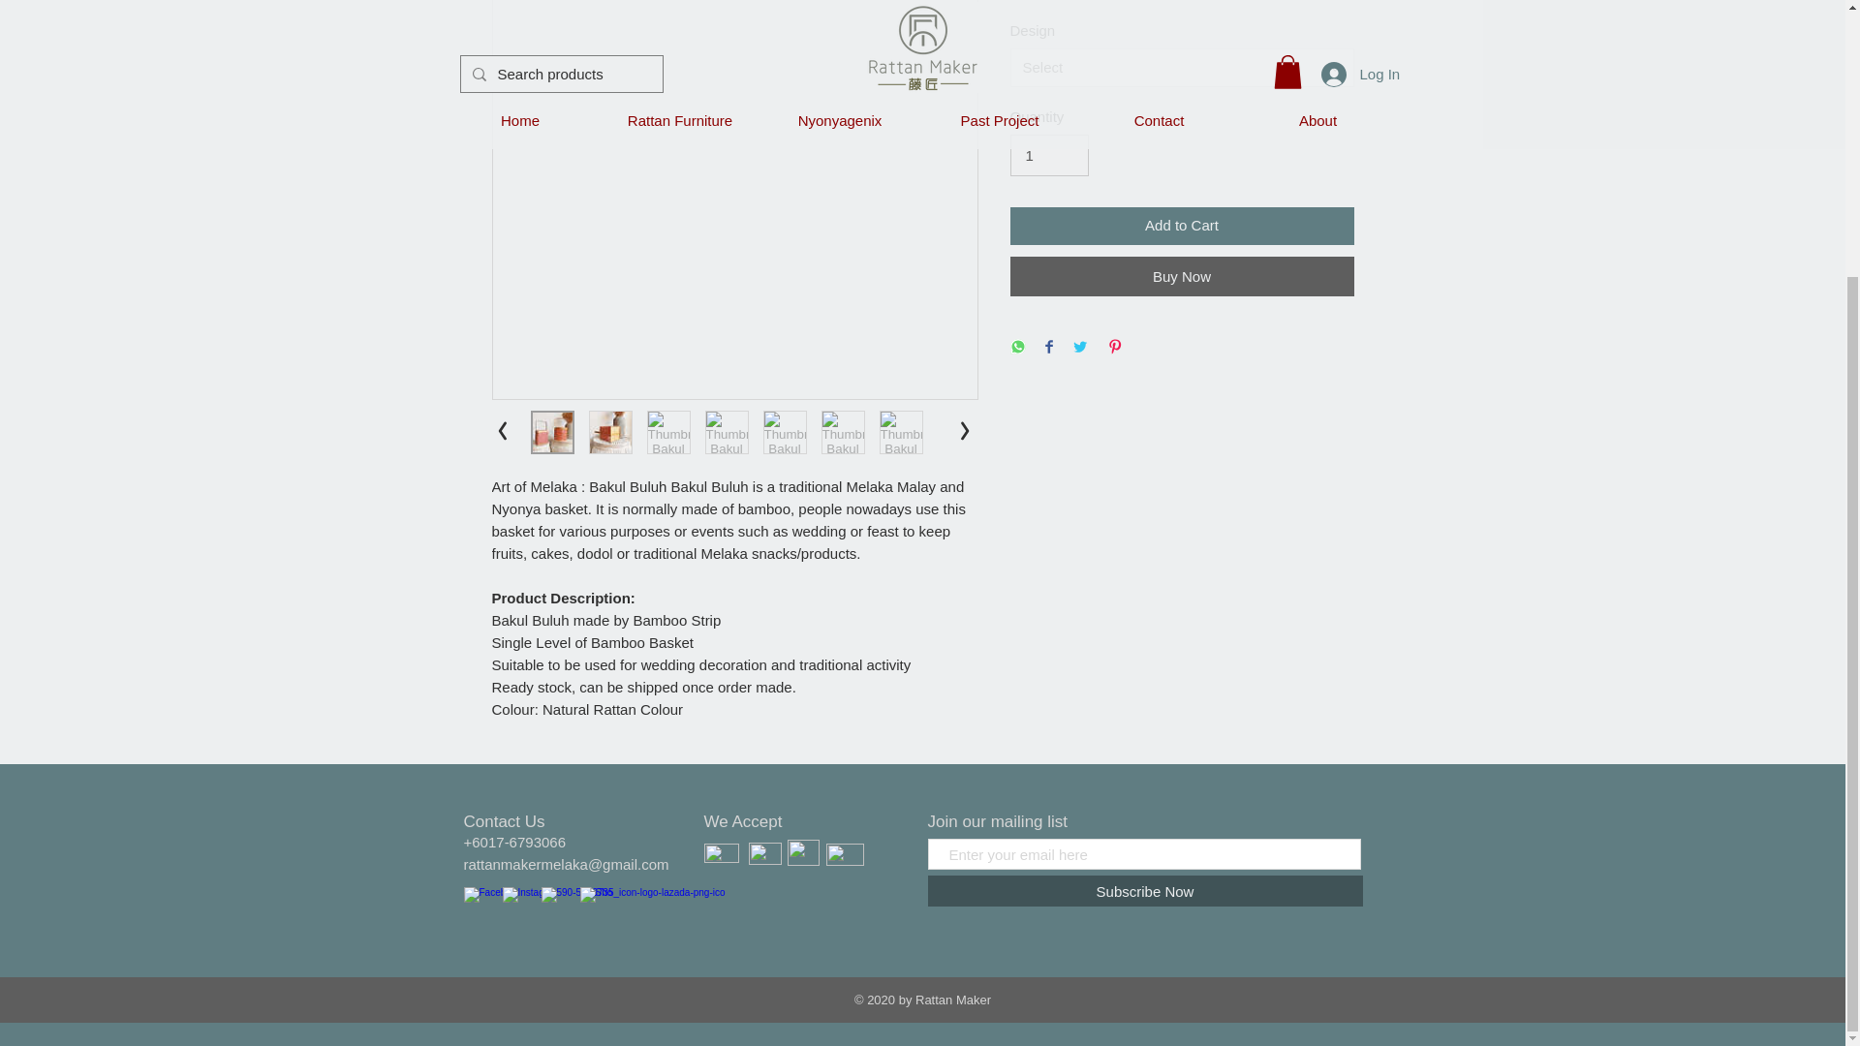  Describe the element at coordinates (1182, 275) in the screenshot. I see `Buy Now` at that location.